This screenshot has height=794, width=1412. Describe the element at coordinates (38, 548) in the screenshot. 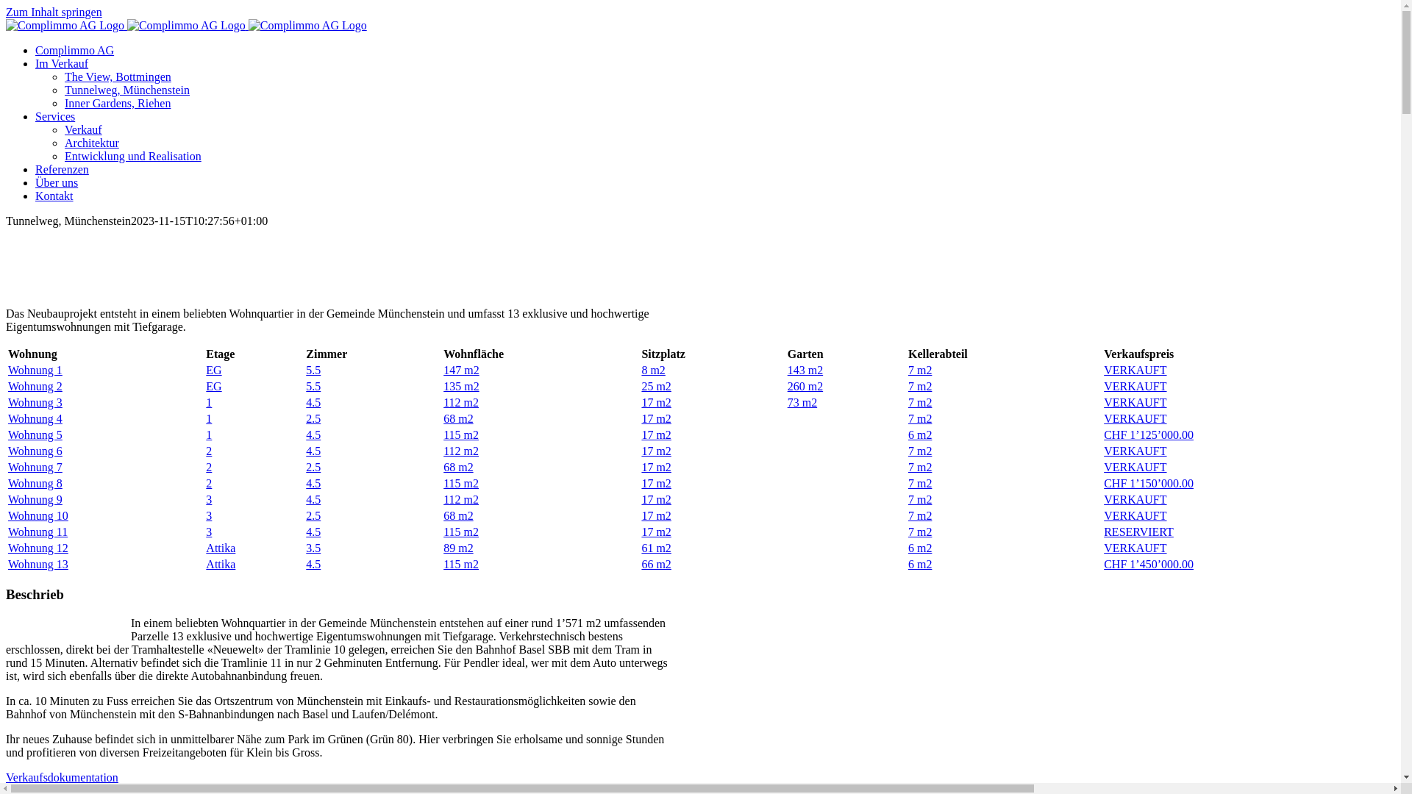

I see `Wohnung 12` at that location.